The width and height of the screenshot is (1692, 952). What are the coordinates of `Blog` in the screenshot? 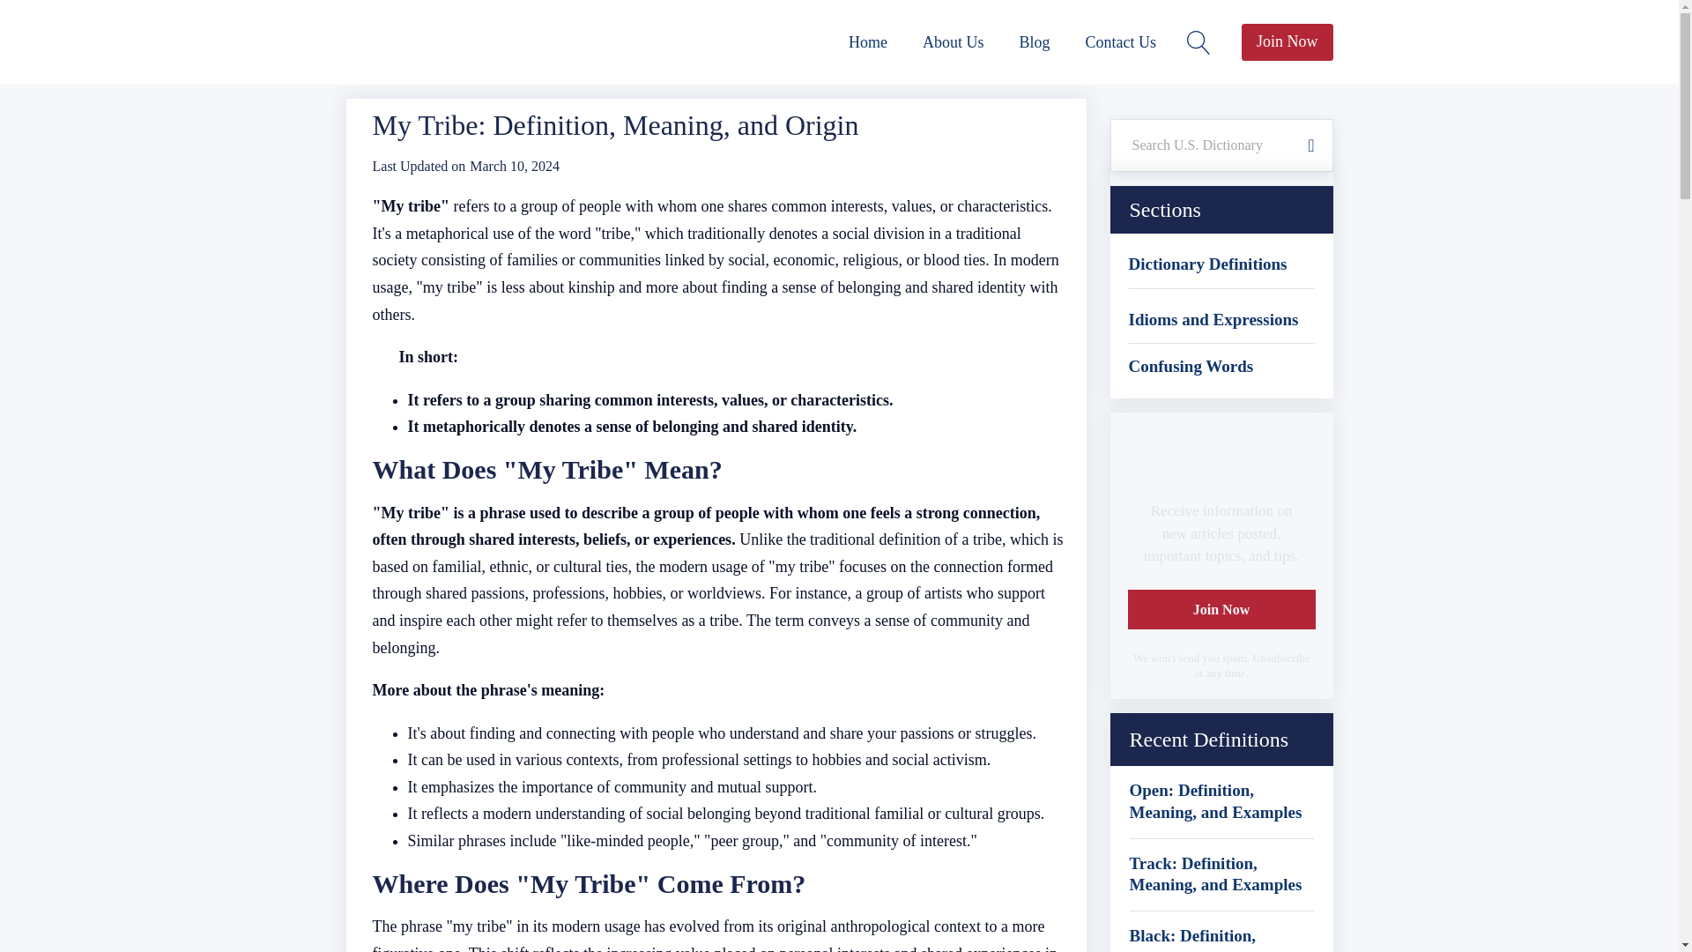 It's located at (1035, 42).